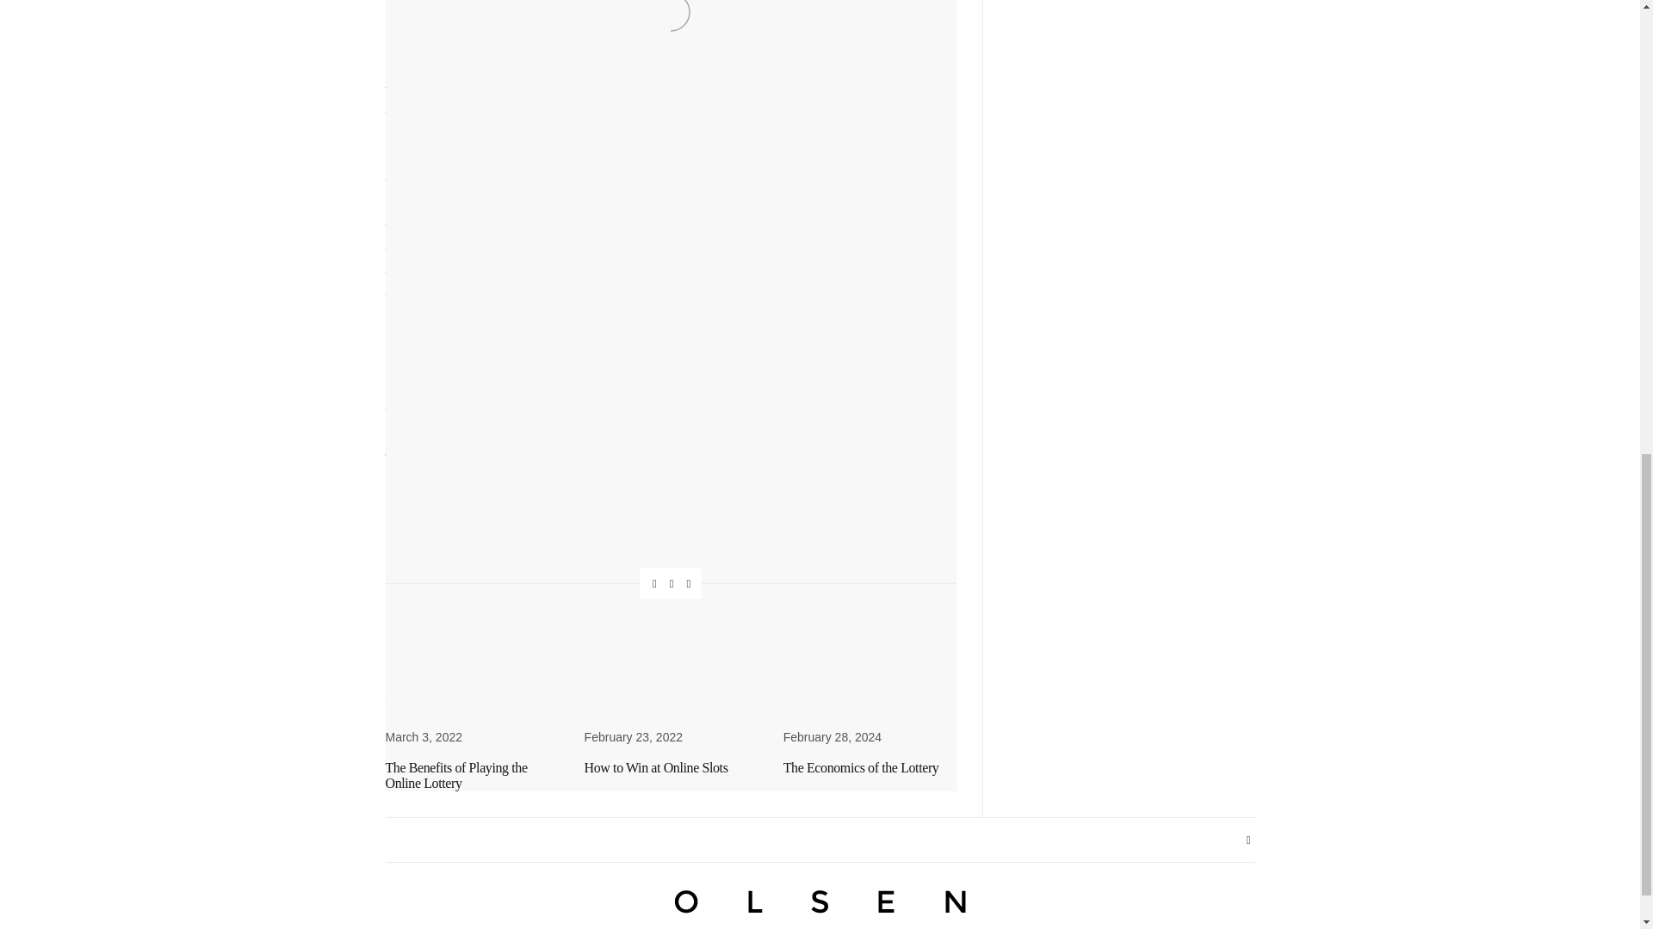  I want to click on The Economics of the Lottery, so click(861, 767).